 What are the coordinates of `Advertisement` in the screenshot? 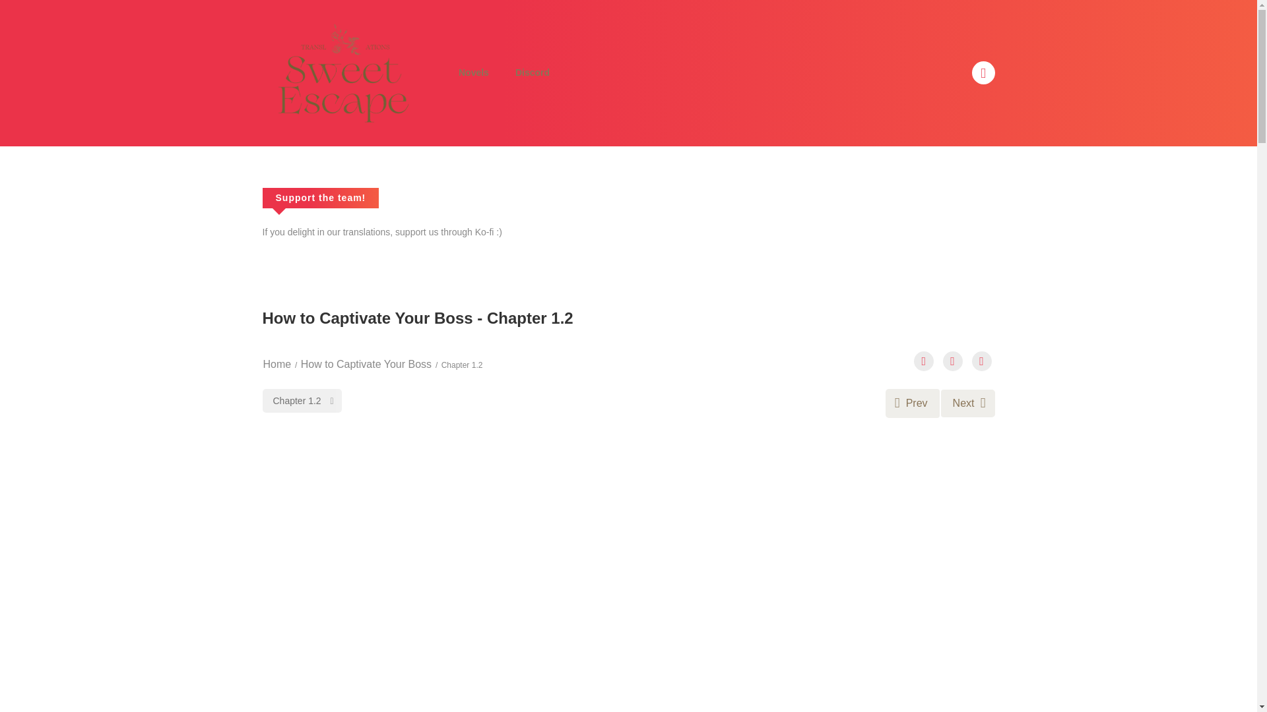 It's located at (628, 676).